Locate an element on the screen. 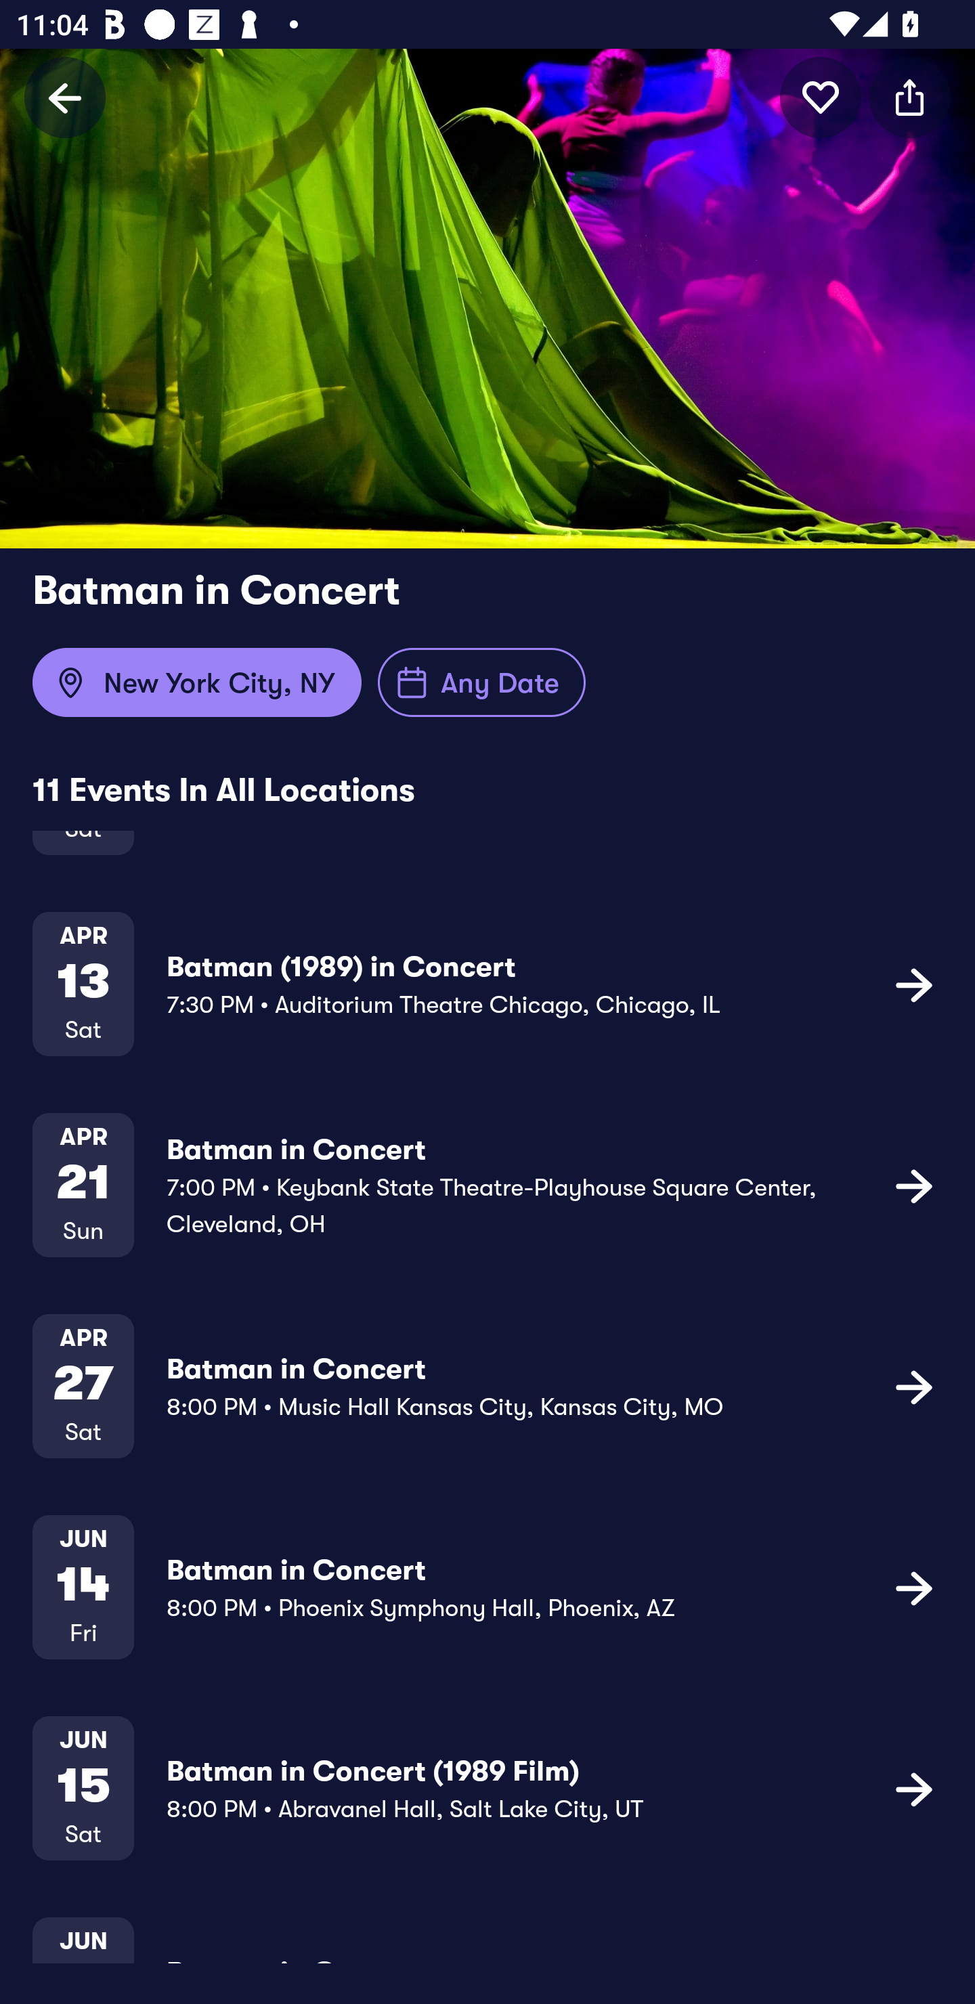 This screenshot has height=2004, width=975. icon button is located at coordinates (821, 97).